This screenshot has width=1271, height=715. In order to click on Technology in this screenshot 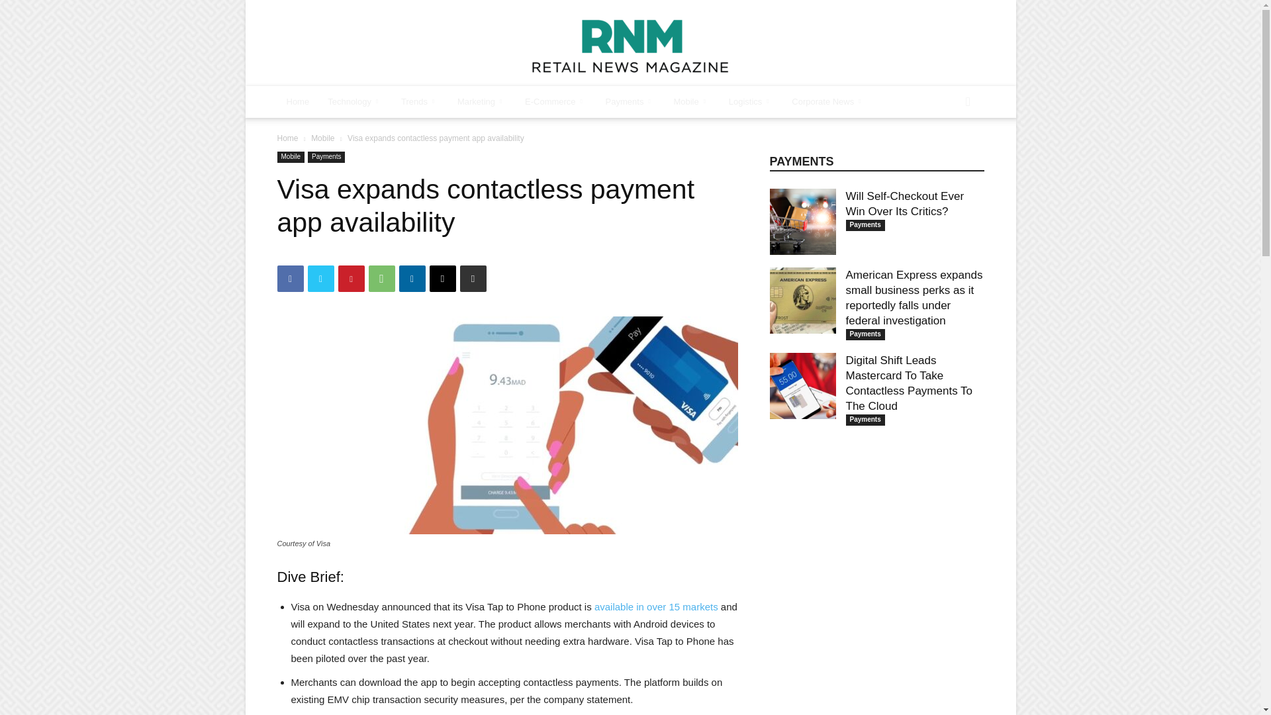, I will do `click(355, 102)`.